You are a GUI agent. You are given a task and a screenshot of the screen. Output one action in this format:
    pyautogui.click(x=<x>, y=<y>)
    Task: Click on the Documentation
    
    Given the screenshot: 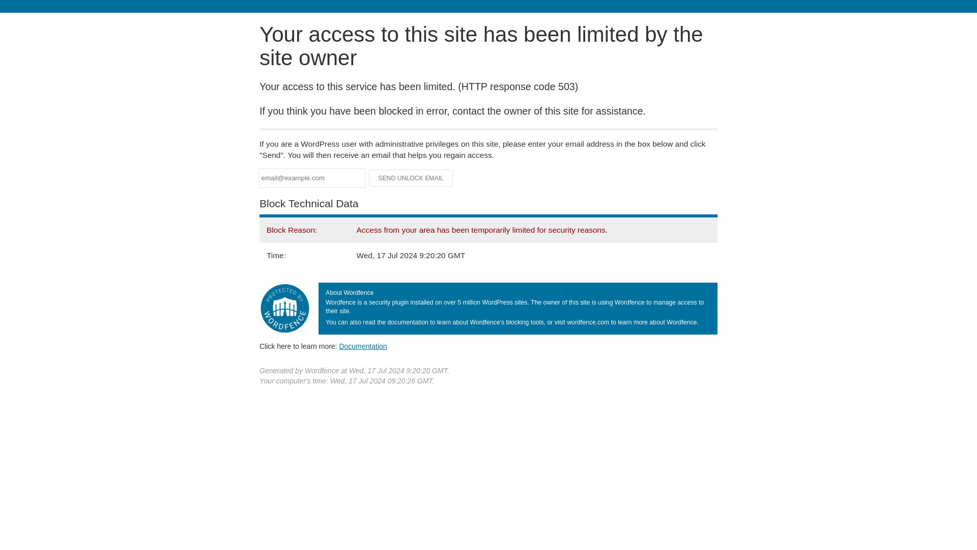 What is the action you would take?
    pyautogui.click(x=363, y=346)
    